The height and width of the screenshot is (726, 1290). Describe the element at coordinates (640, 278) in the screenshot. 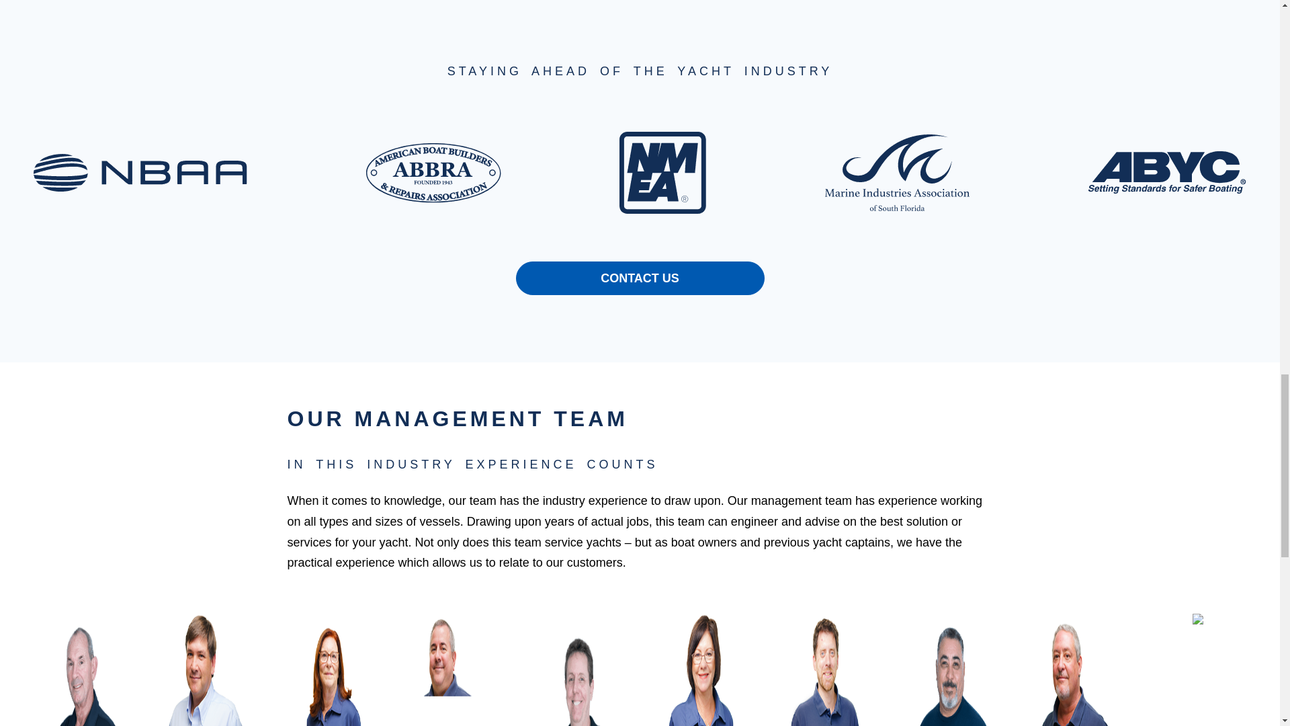

I see `CONTACT US` at that location.